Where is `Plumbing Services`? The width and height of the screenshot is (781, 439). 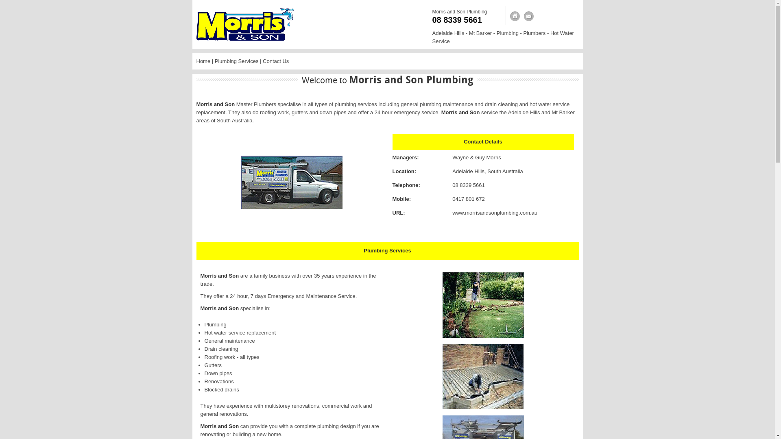 Plumbing Services is located at coordinates (237, 61).